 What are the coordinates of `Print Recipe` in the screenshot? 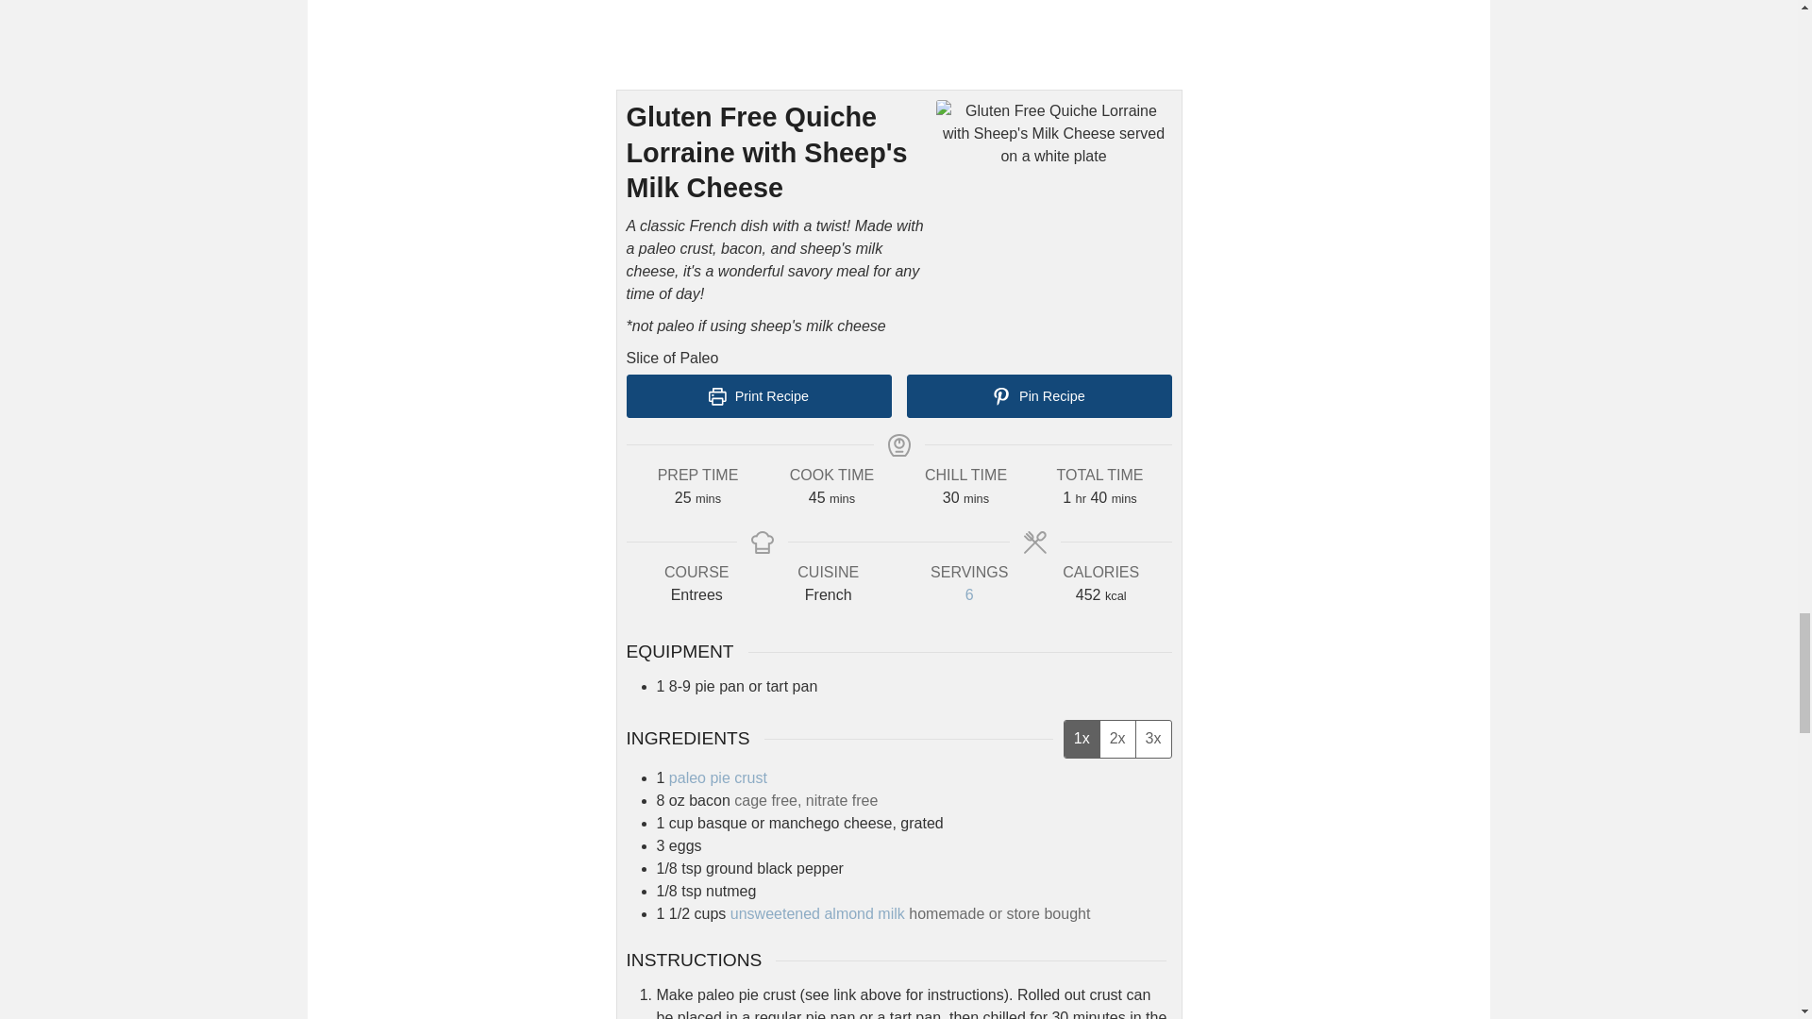 It's located at (759, 396).